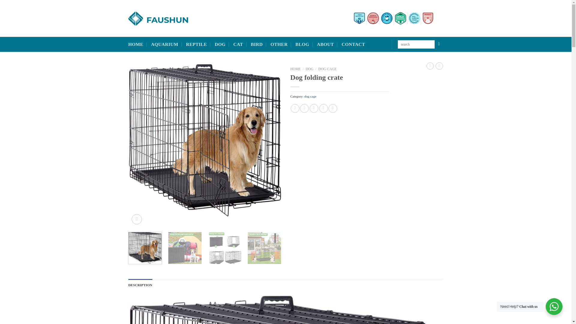 This screenshot has width=576, height=324. What do you see at coordinates (302, 44) in the screenshot?
I see `BLOG` at bounding box center [302, 44].